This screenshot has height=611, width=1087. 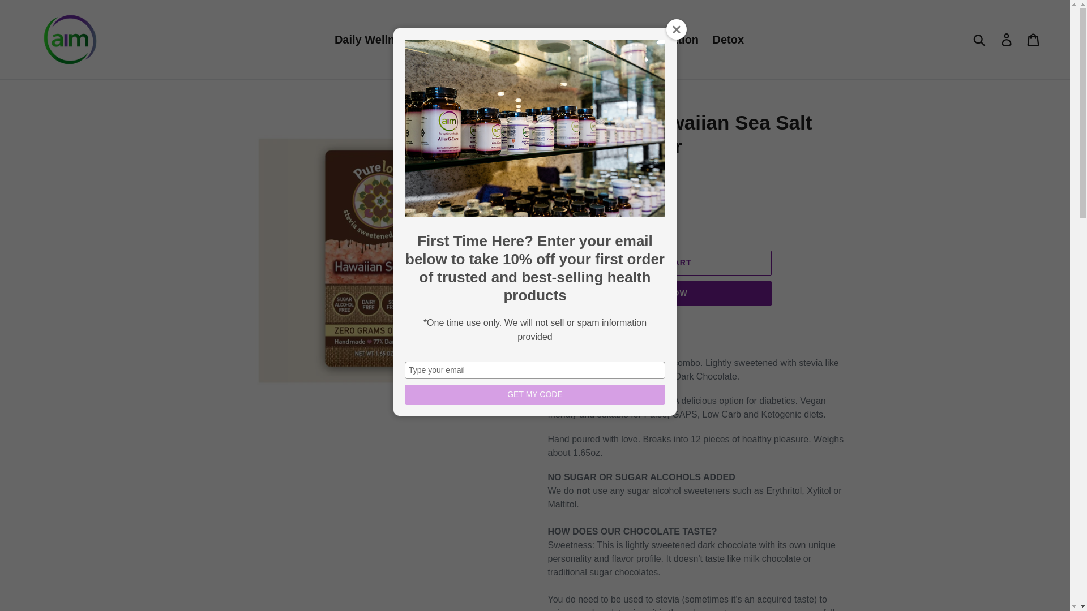 What do you see at coordinates (455, 39) in the screenshot?
I see `Gut Health` at bounding box center [455, 39].